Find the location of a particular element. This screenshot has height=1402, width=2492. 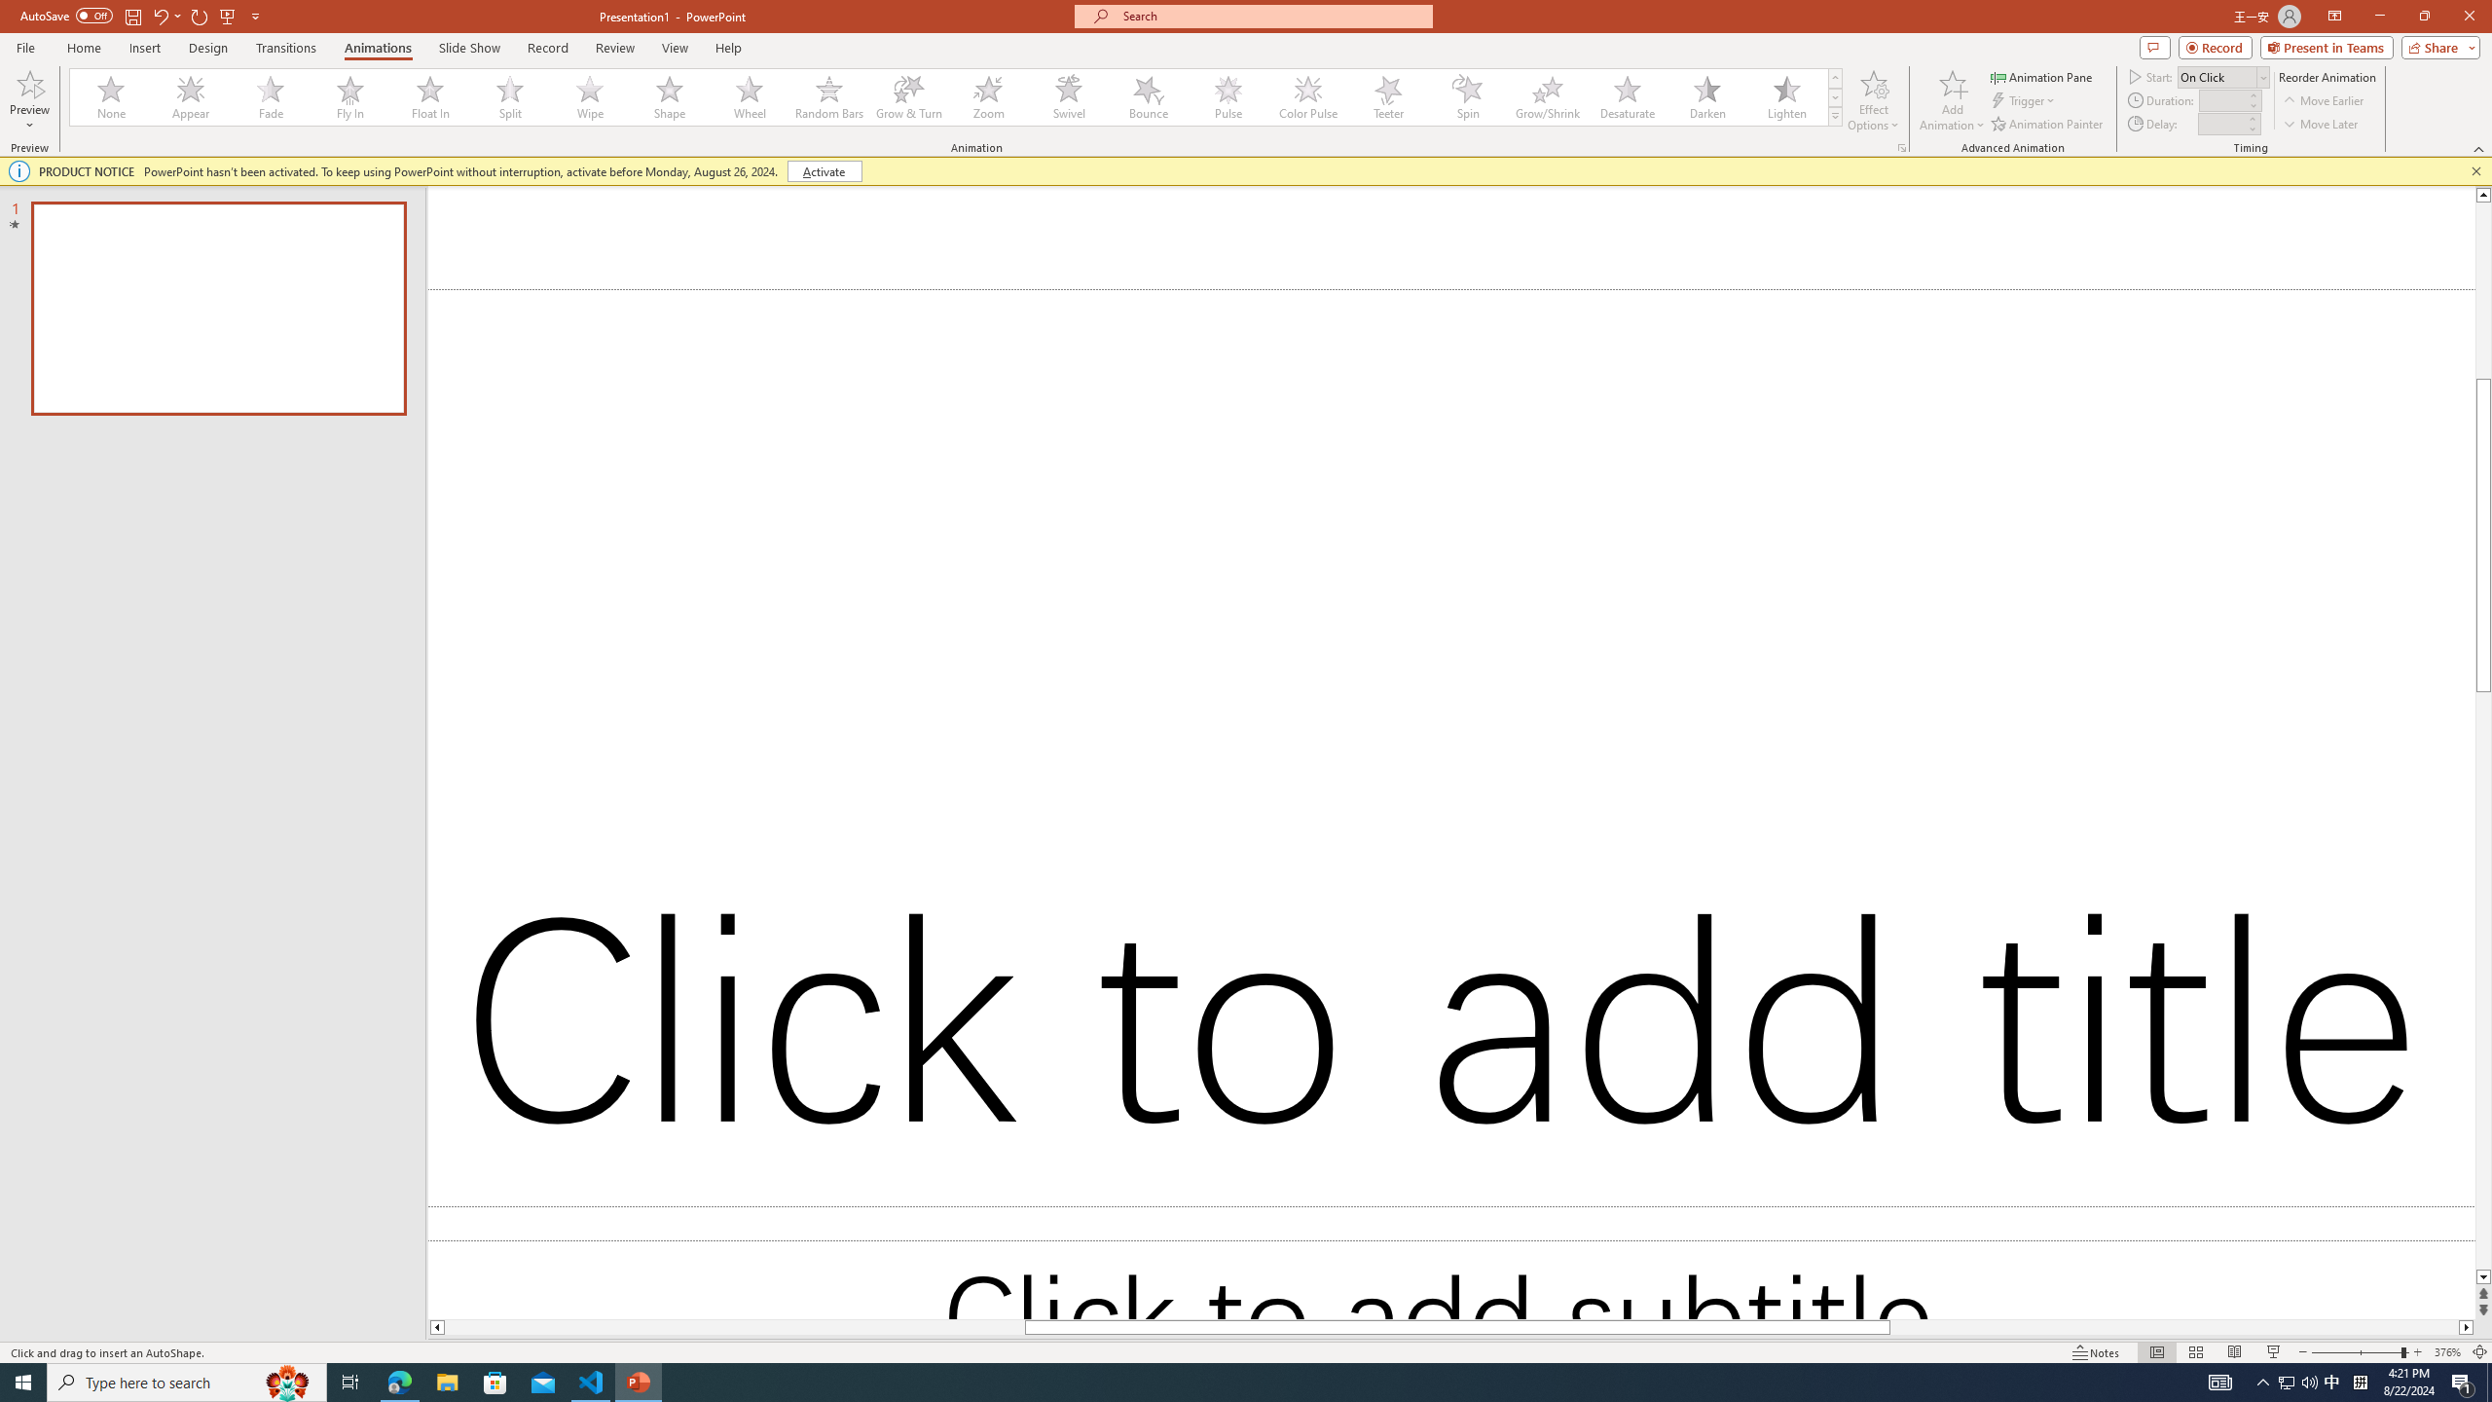

Move Later is located at coordinates (2321, 125).